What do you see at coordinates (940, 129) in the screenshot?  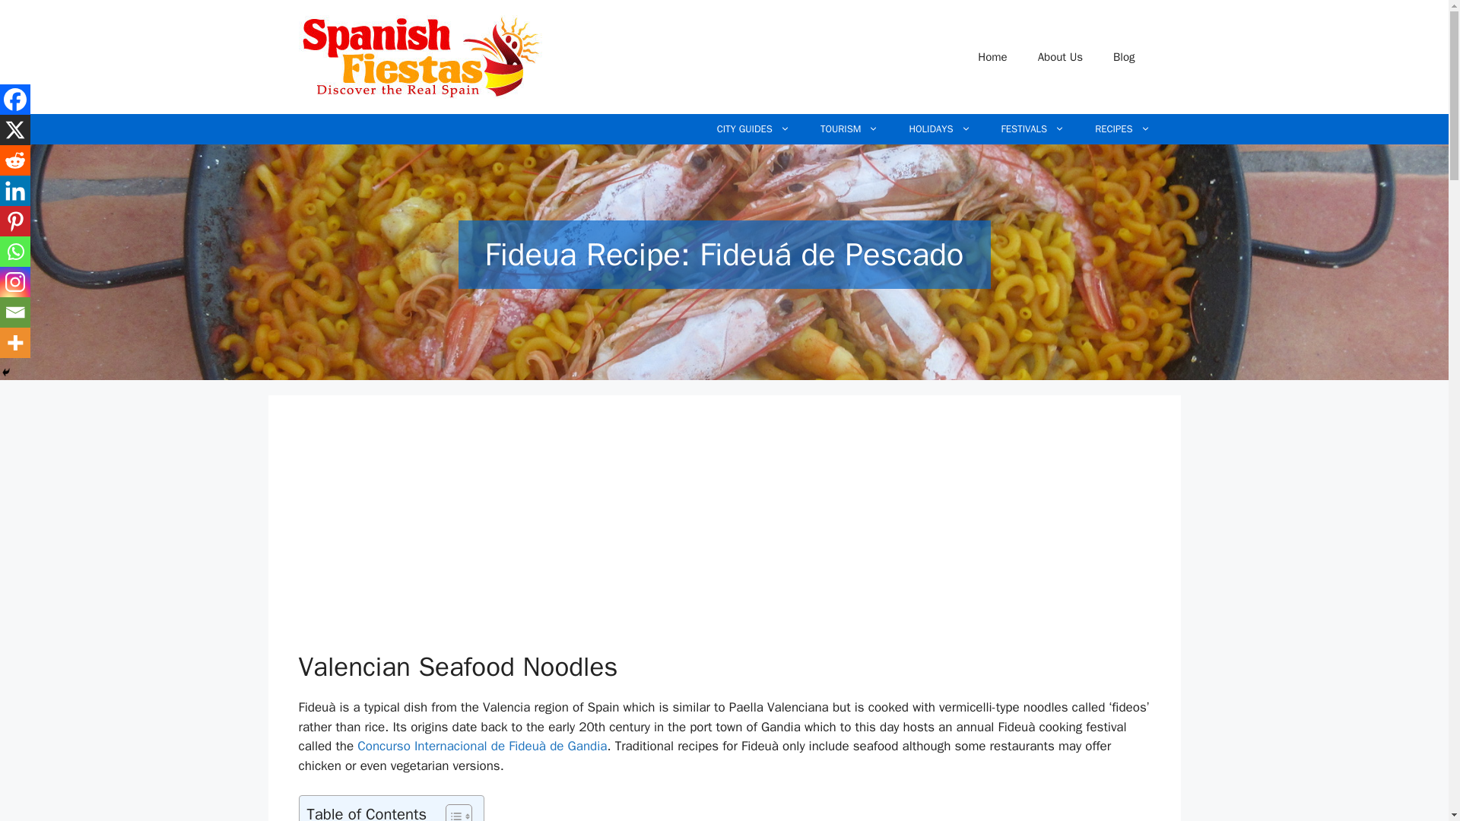 I see `HOLIDAYS` at bounding box center [940, 129].